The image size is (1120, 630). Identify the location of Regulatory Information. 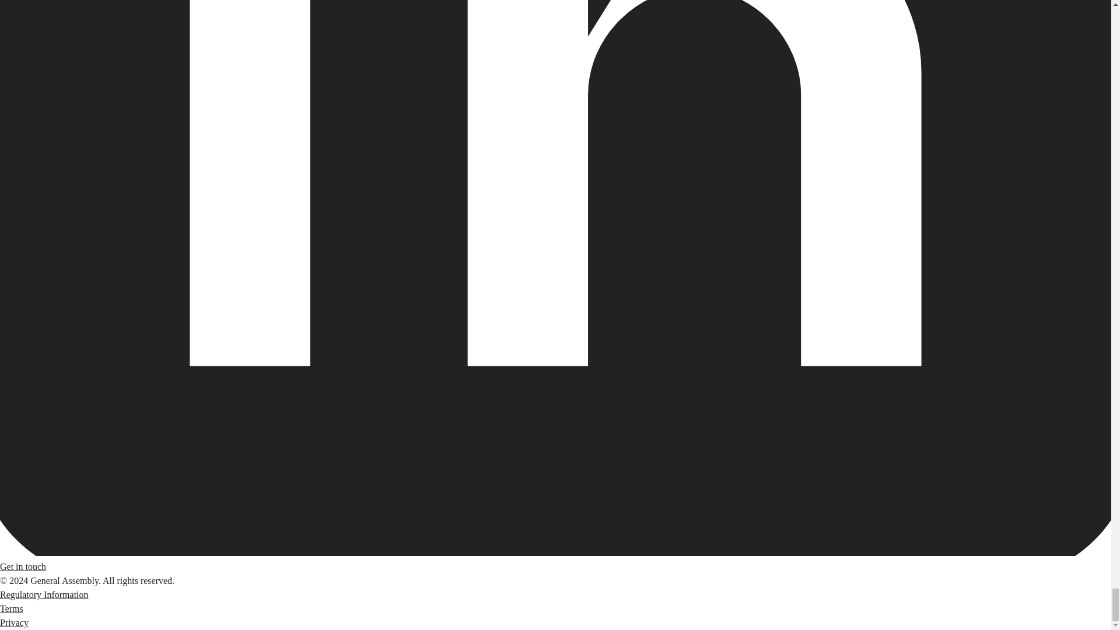
(44, 594).